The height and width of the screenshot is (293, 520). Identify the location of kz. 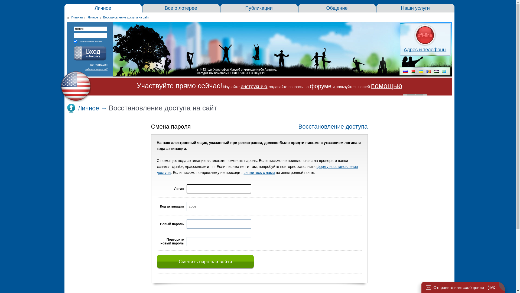
(444, 72).